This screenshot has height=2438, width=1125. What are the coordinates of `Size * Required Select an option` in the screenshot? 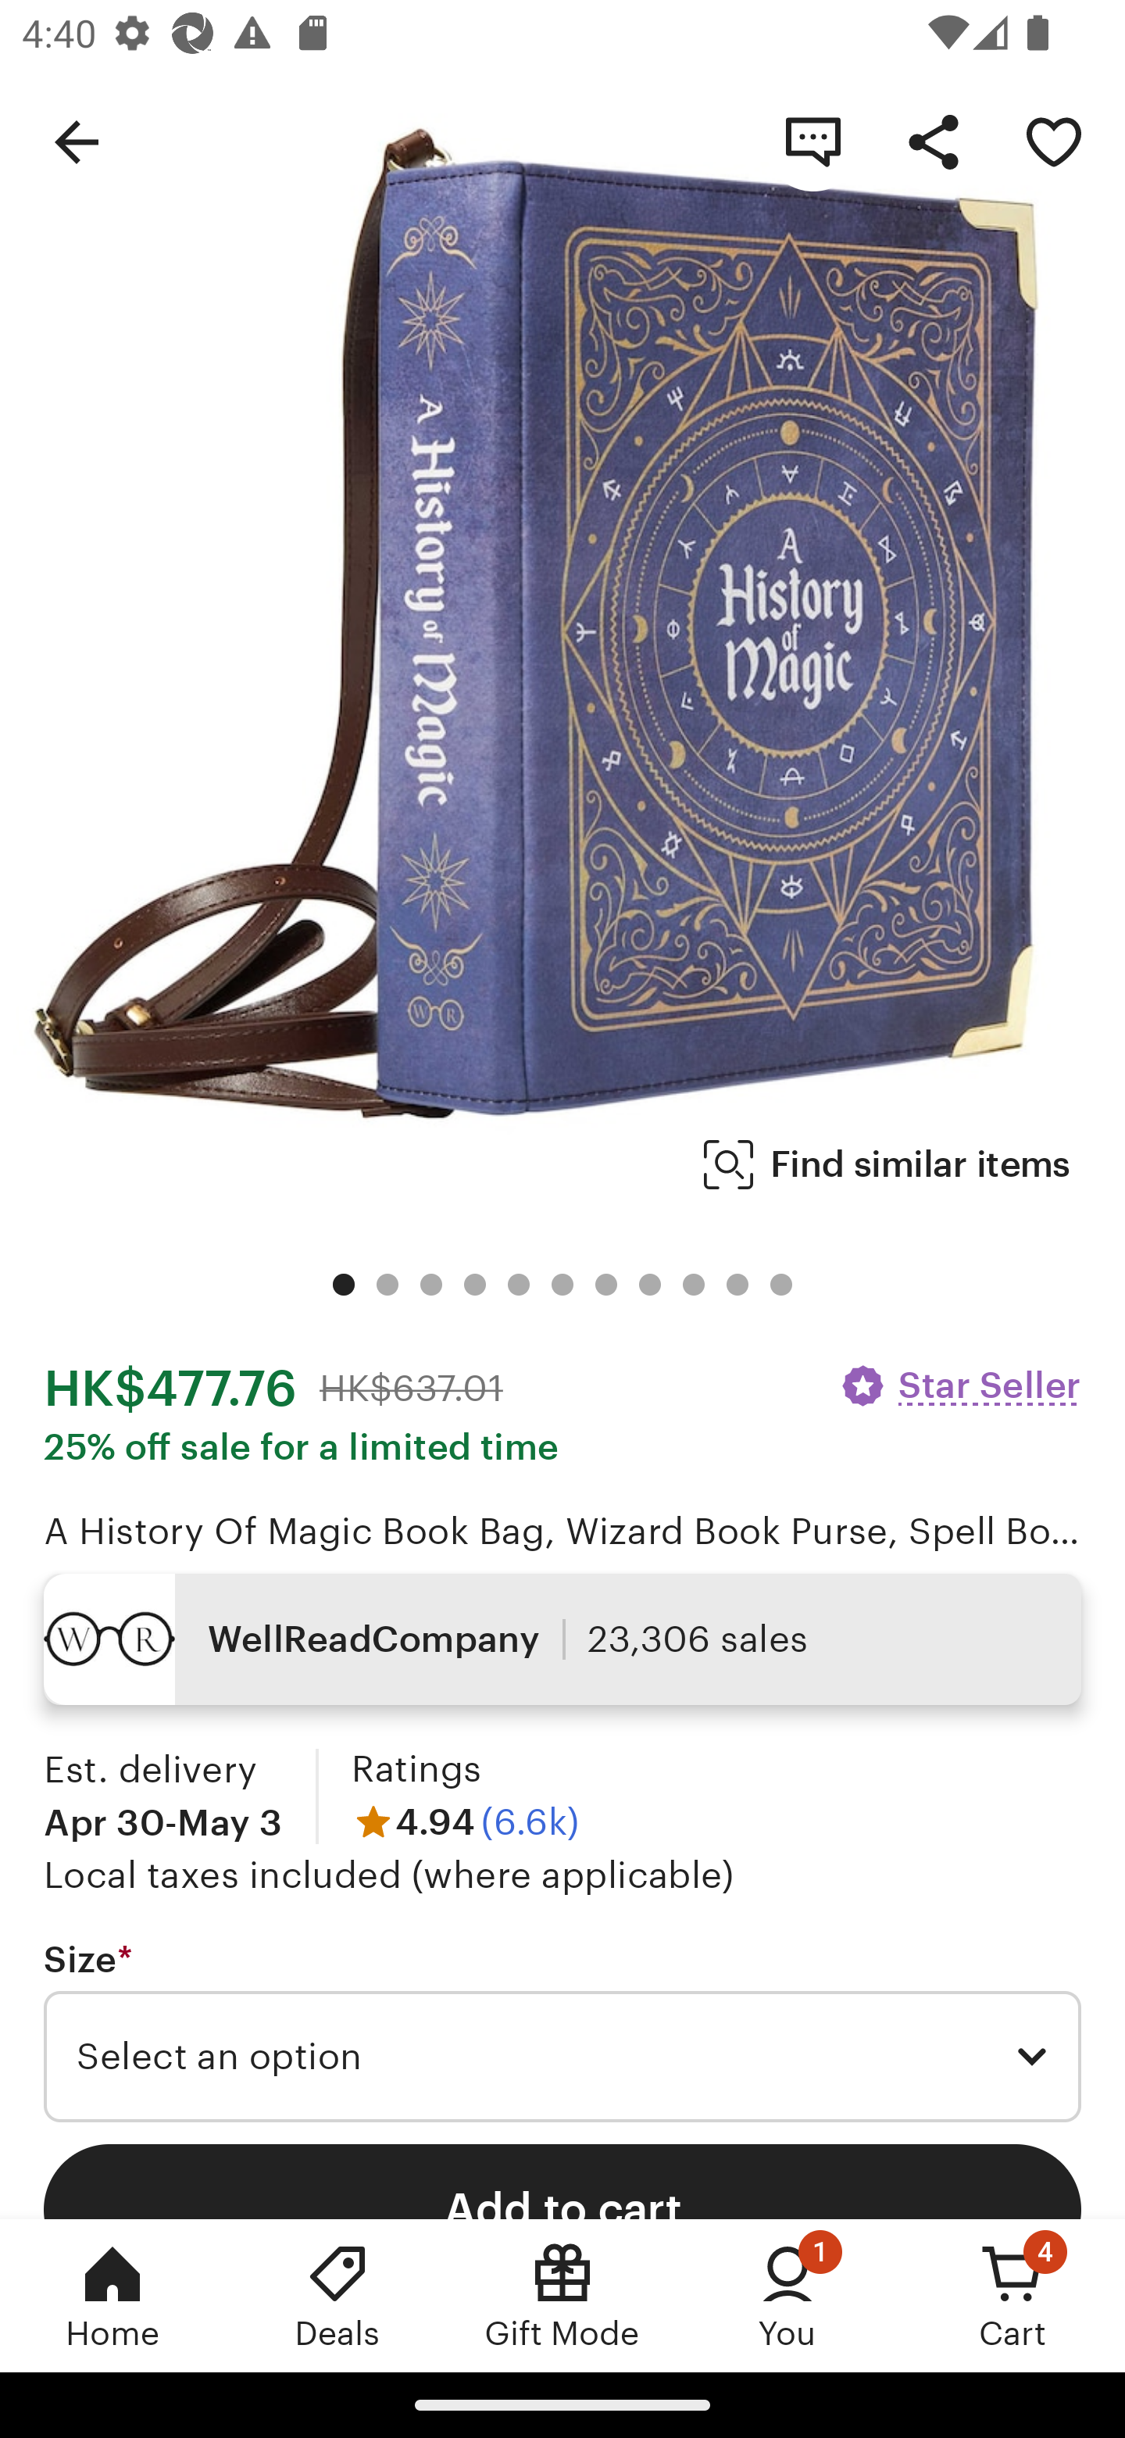 It's located at (562, 2032).